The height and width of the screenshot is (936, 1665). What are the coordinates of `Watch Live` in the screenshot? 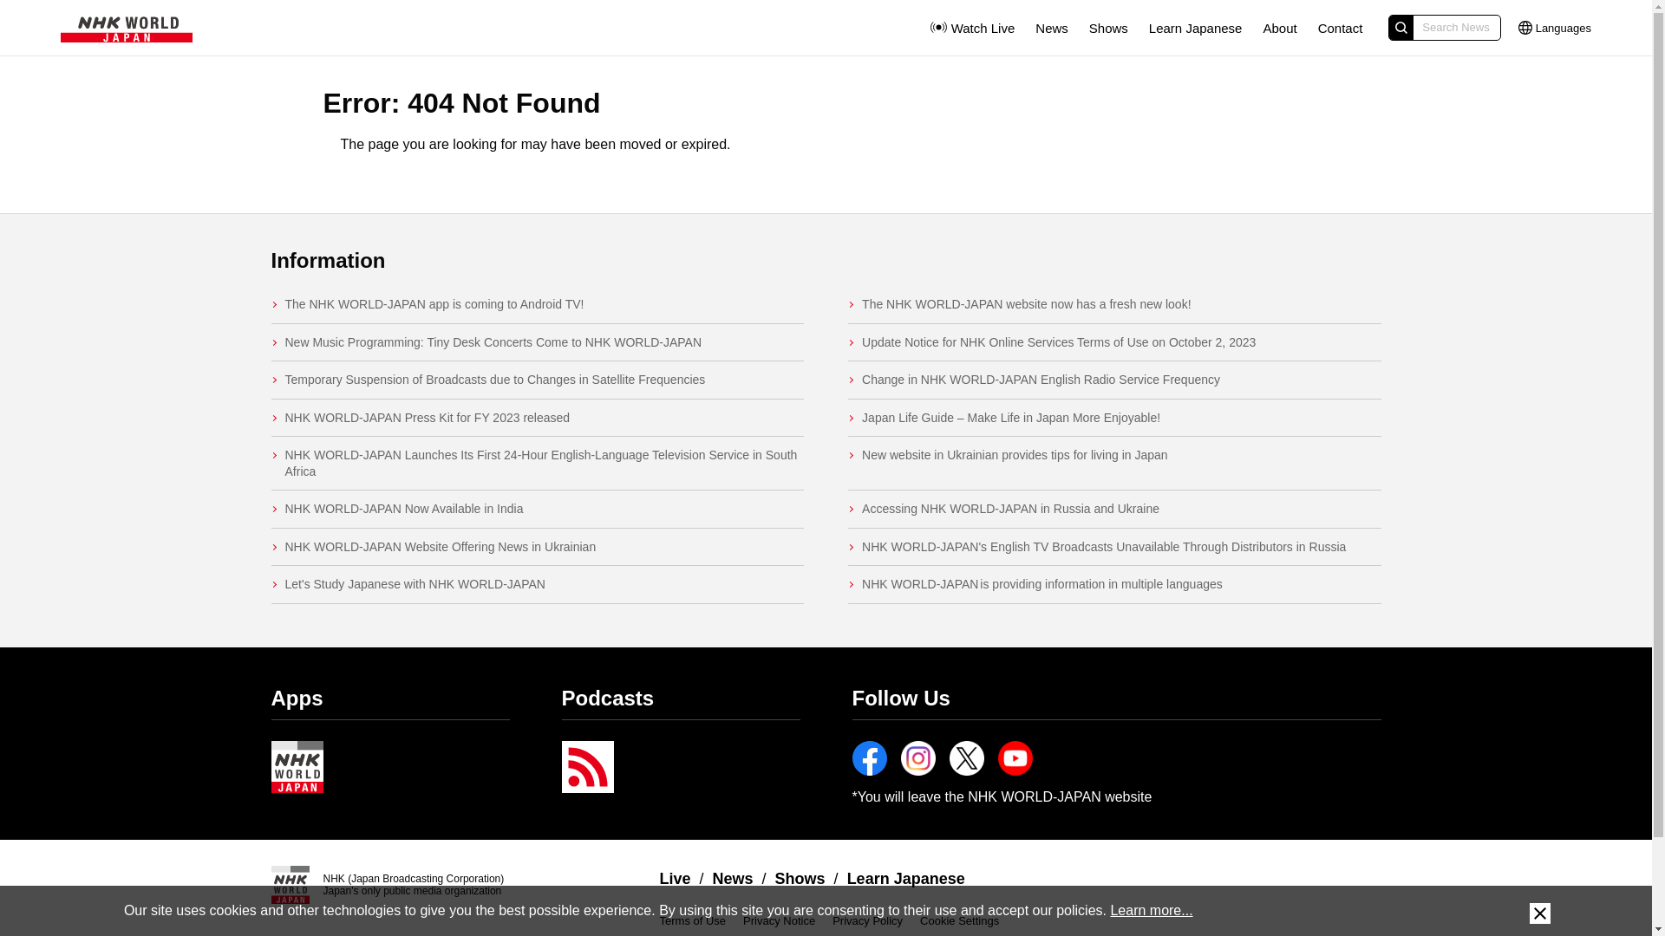 It's located at (970, 27).